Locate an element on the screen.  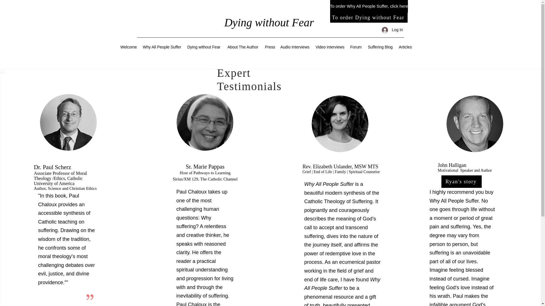
Audio Interviews is located at coordinates (295, 47).